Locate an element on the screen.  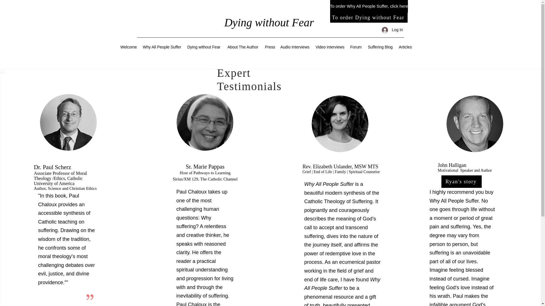
Audio Interviews is located at coordinates (295, 47).